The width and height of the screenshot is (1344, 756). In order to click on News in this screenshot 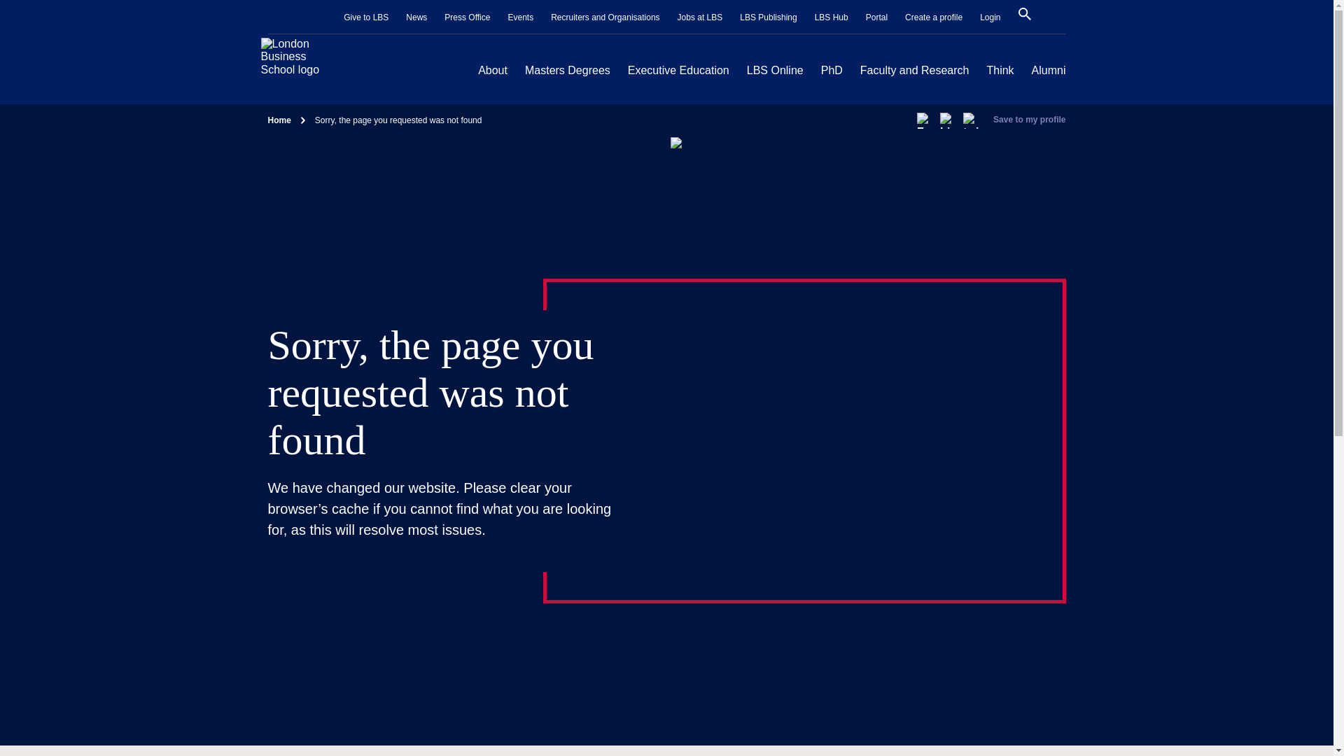, I will do `click(416, 17)`.